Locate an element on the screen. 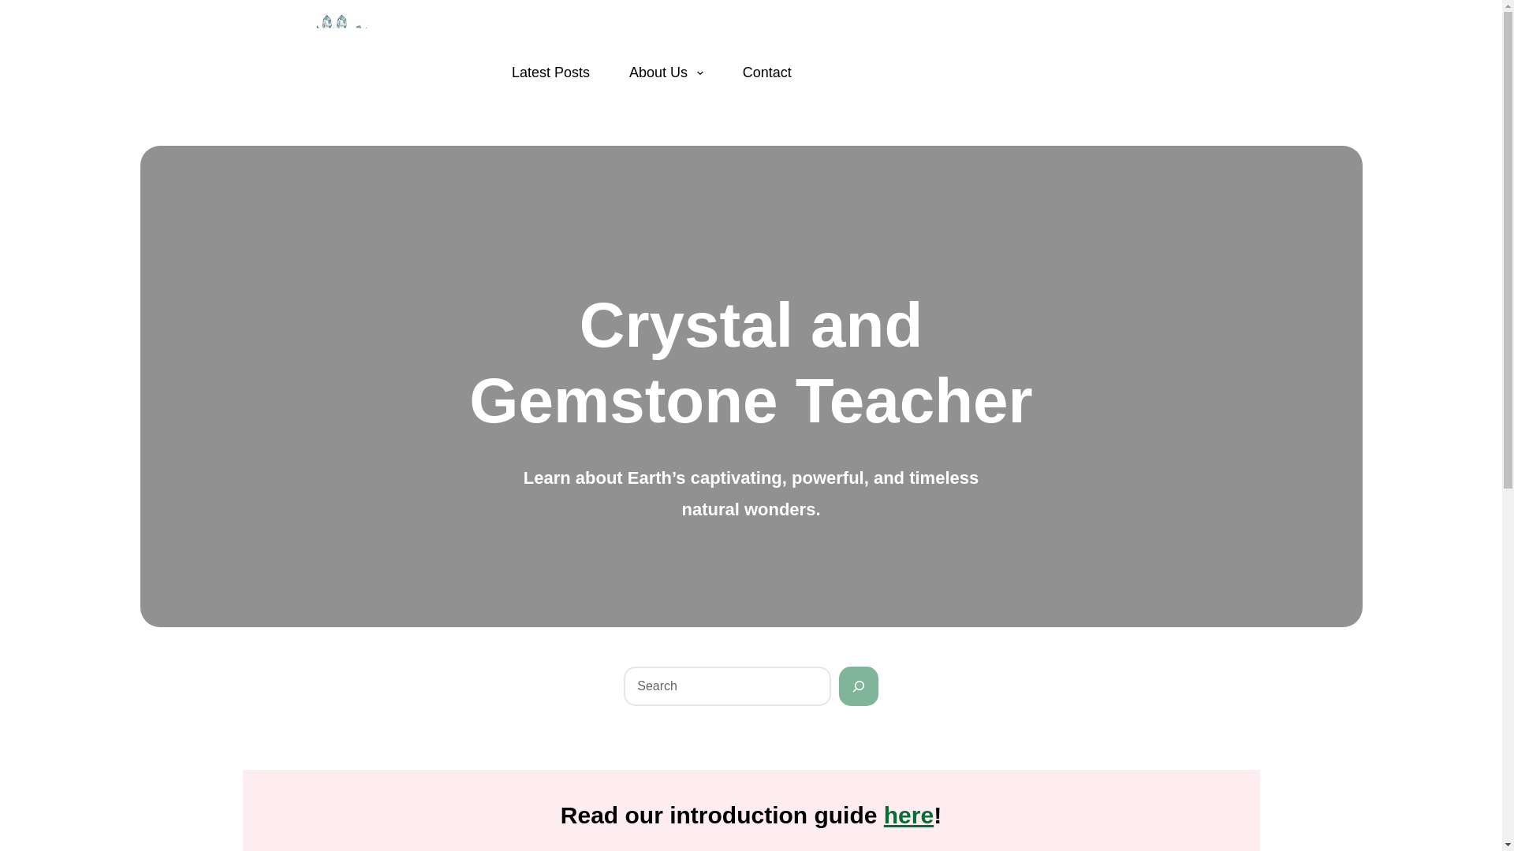 This screenshot has height=851, width=1514. Contact is located at coordinates (767, 72).